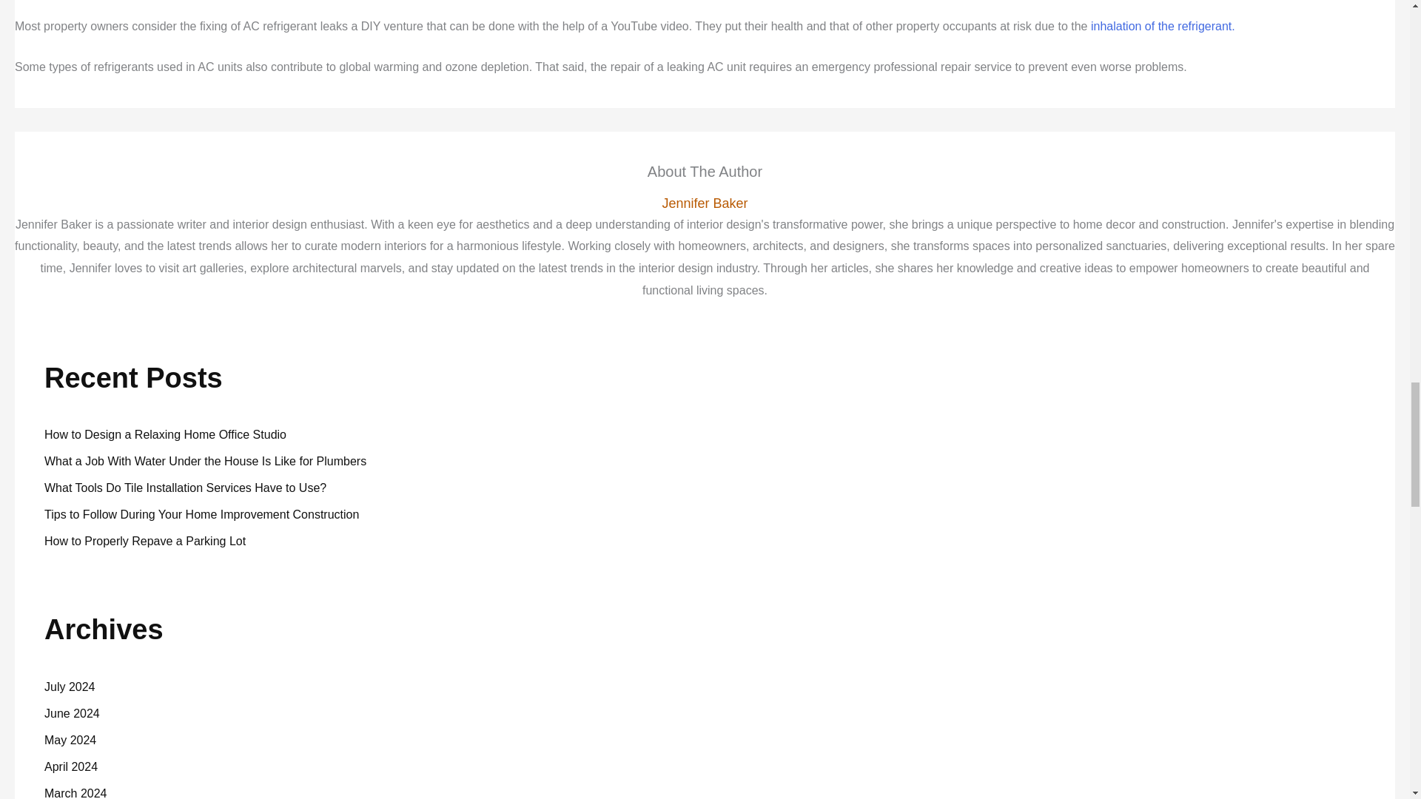  What do you see at coordinates (1163, 27) in the screenshot?
I see `inhalation of the refrigerant.` at bounding box center [1163, 27].